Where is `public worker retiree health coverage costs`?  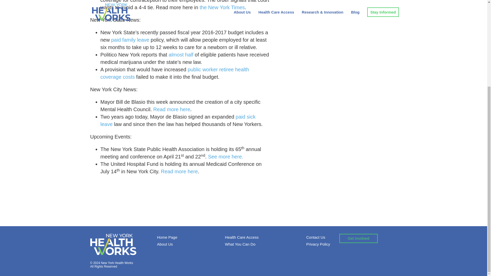 public worker retiree health coverage costs is located at coordinates (174, 73).